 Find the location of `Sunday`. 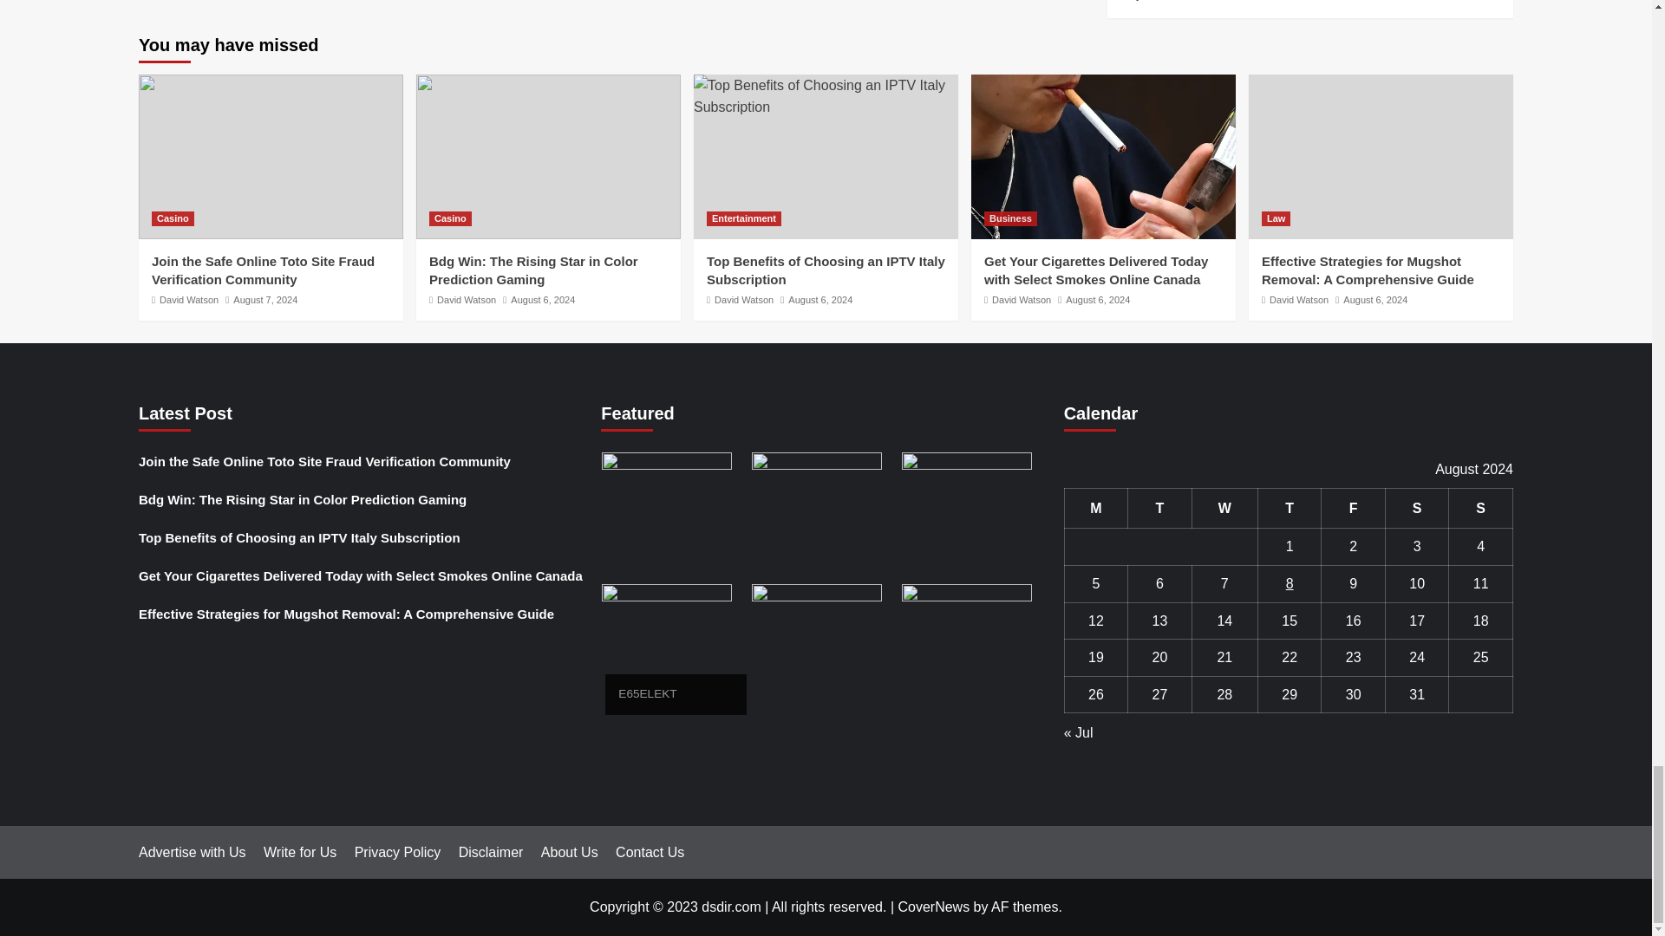

Sunday is located at coordinates (1481, 508).